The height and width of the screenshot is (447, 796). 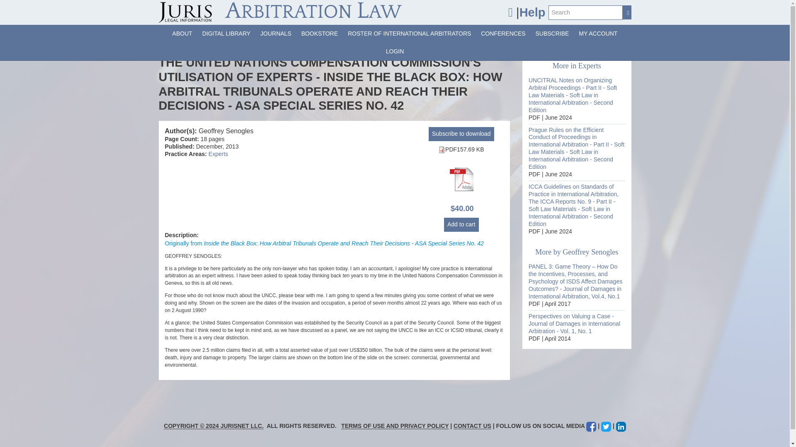 I want to click on BOOKSTORE, so click(x=319, y=34).